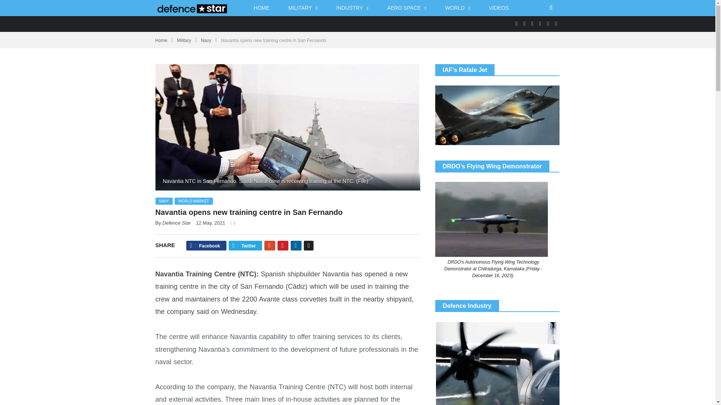  I want to click on MILITARY, so click(303, 8).